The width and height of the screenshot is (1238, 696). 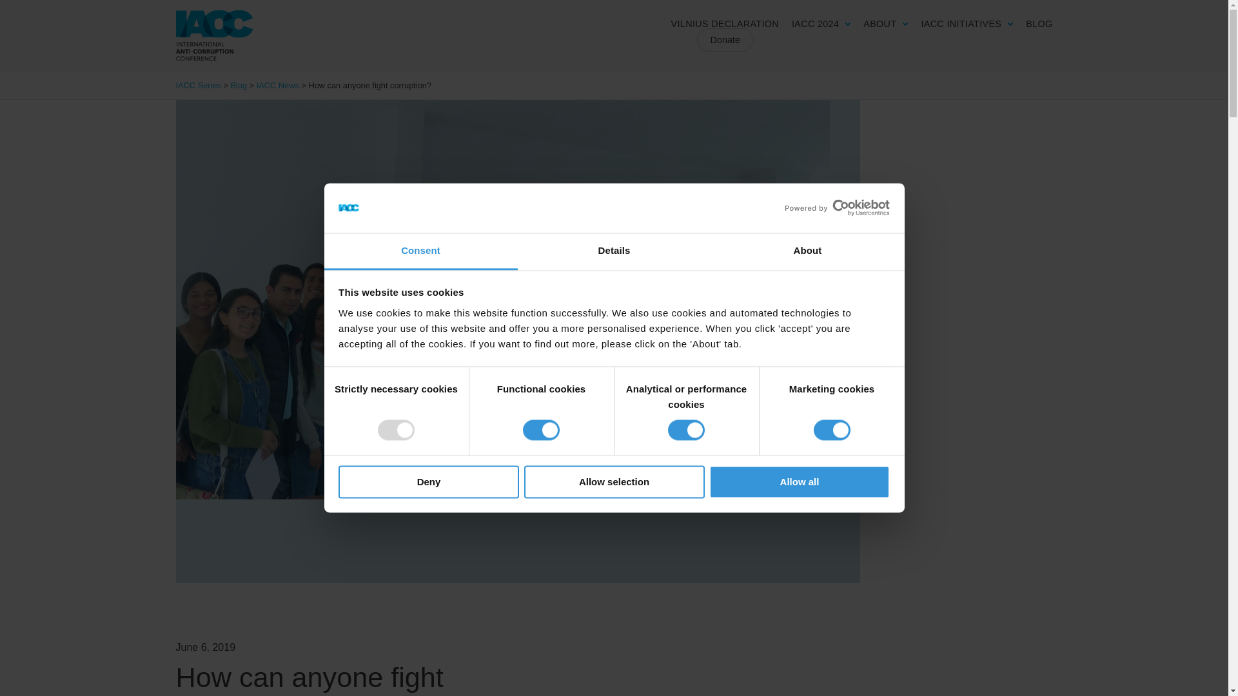 What do you see at coordinates (807, 251) in the screenshot?
I see `About` at bounding box center [807, 251].